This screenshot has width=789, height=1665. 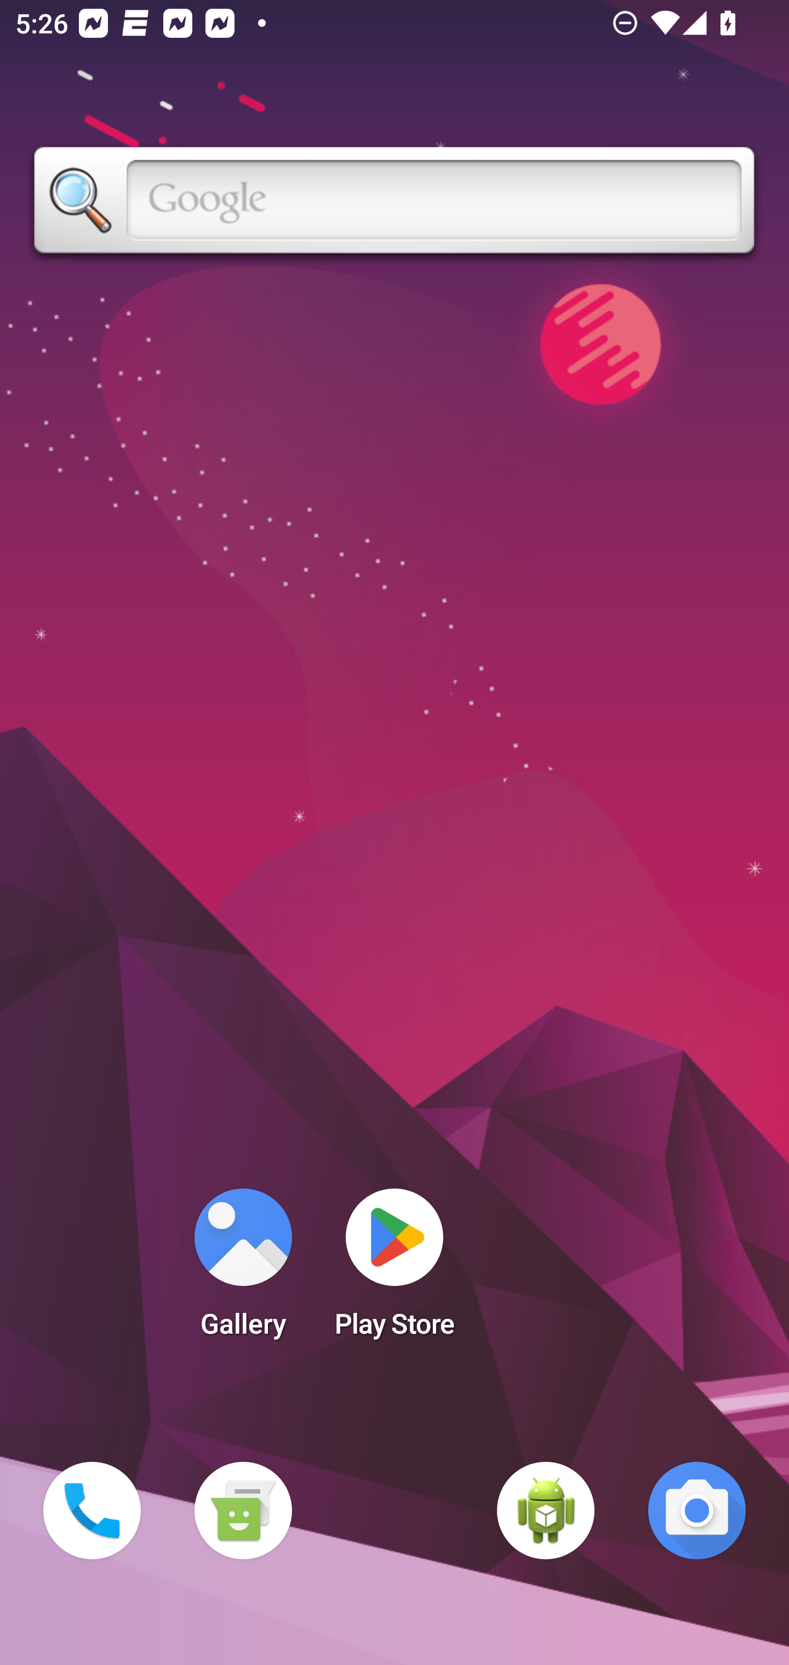 What do you see at coordinates (243, 1511) in the screenshot?
I see `Messaging` at bounding box center [243, 1511].